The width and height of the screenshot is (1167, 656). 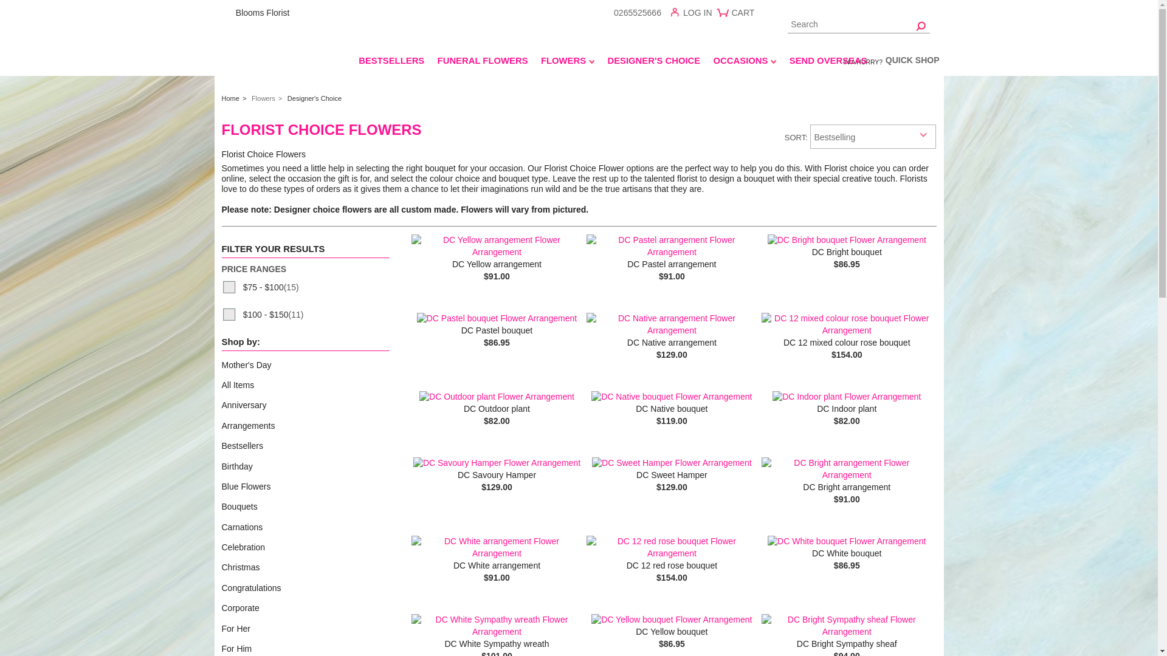 I want to click on LOG IN, so click(x=695, y=15).